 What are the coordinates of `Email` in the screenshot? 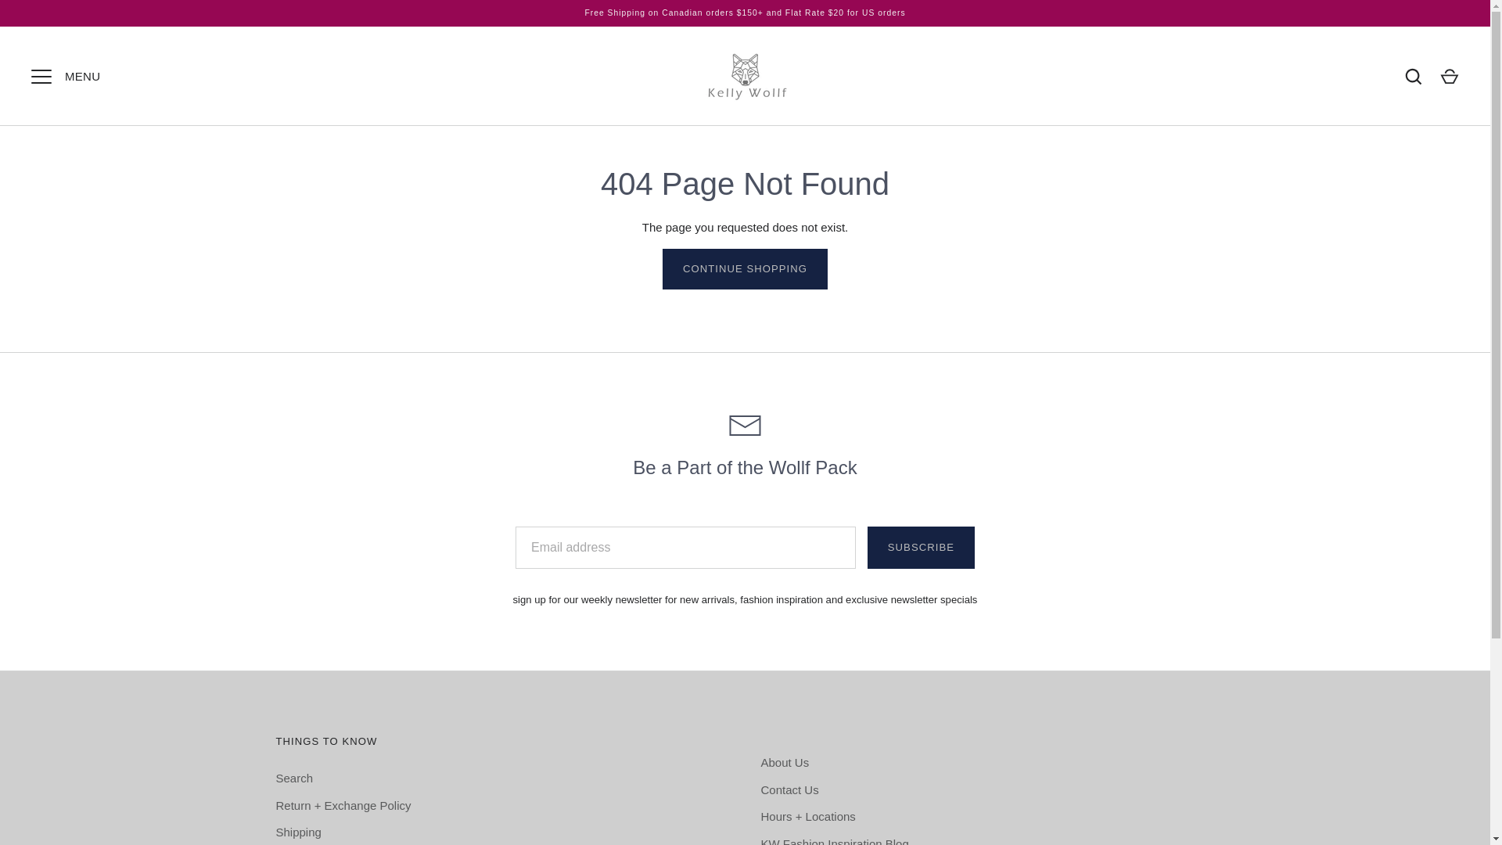 It's located at (745, 426).